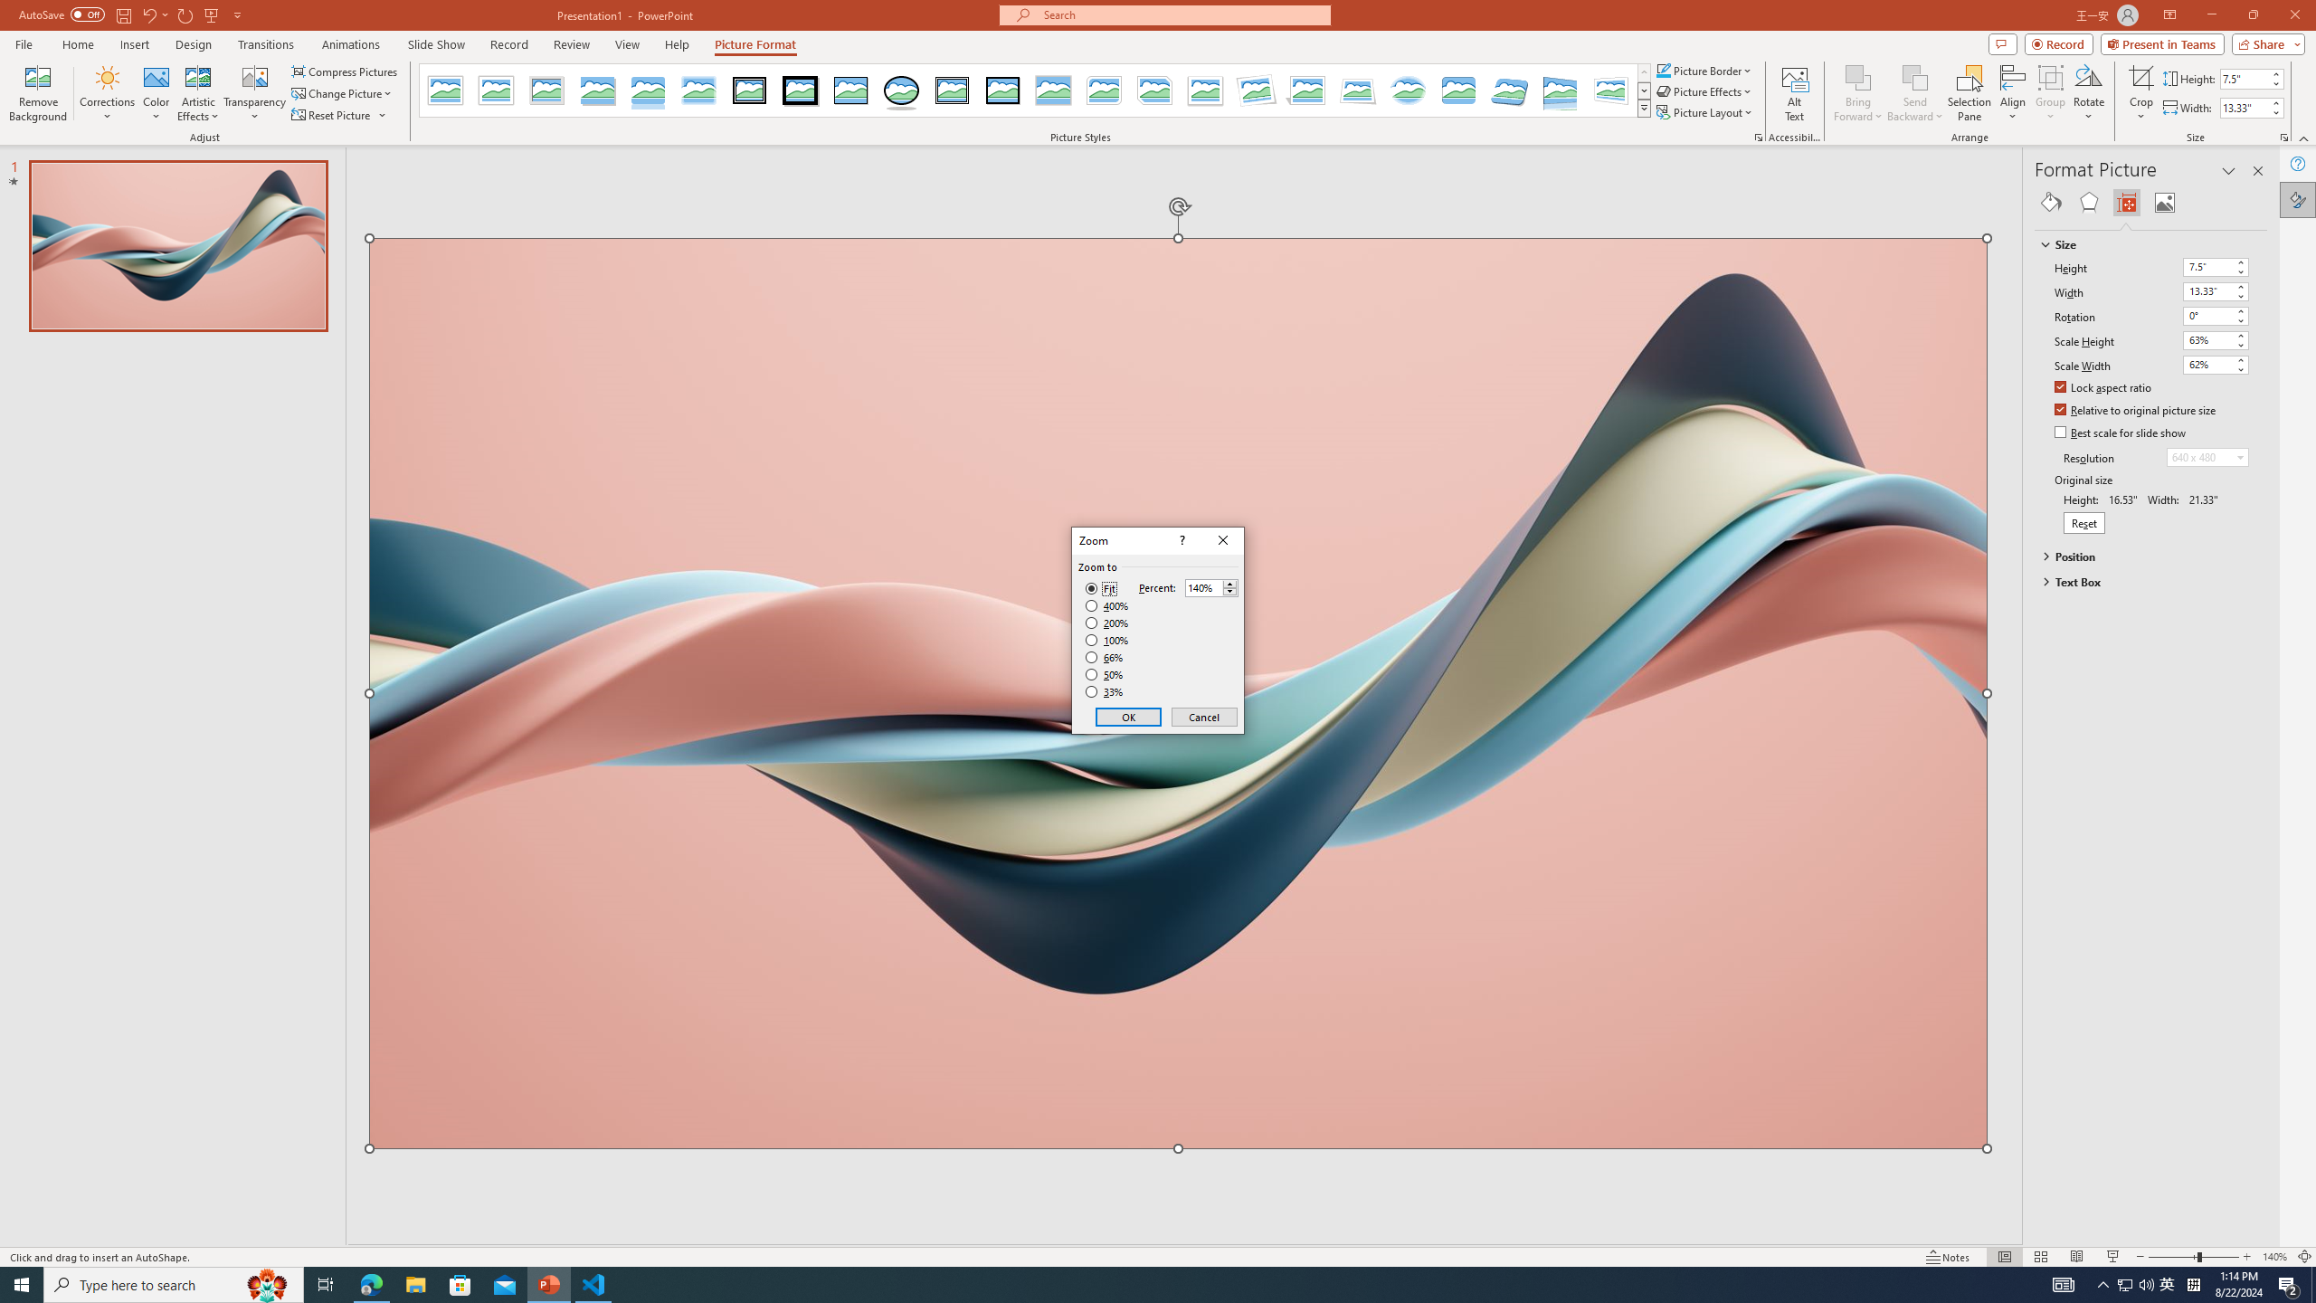 The width and height of the screenshot is (2316, 1303). Describe the element at coordinates (2207, 266) in the screenshot. I see `Height` at that location.